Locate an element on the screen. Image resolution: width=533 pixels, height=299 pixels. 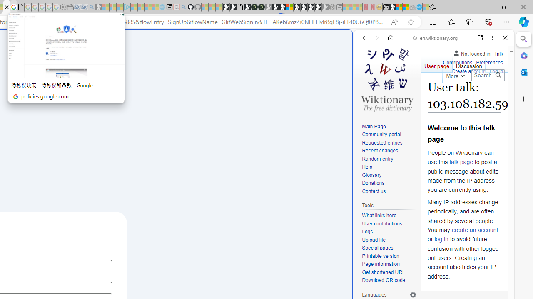
Donations is located at coordinates (389, 184).